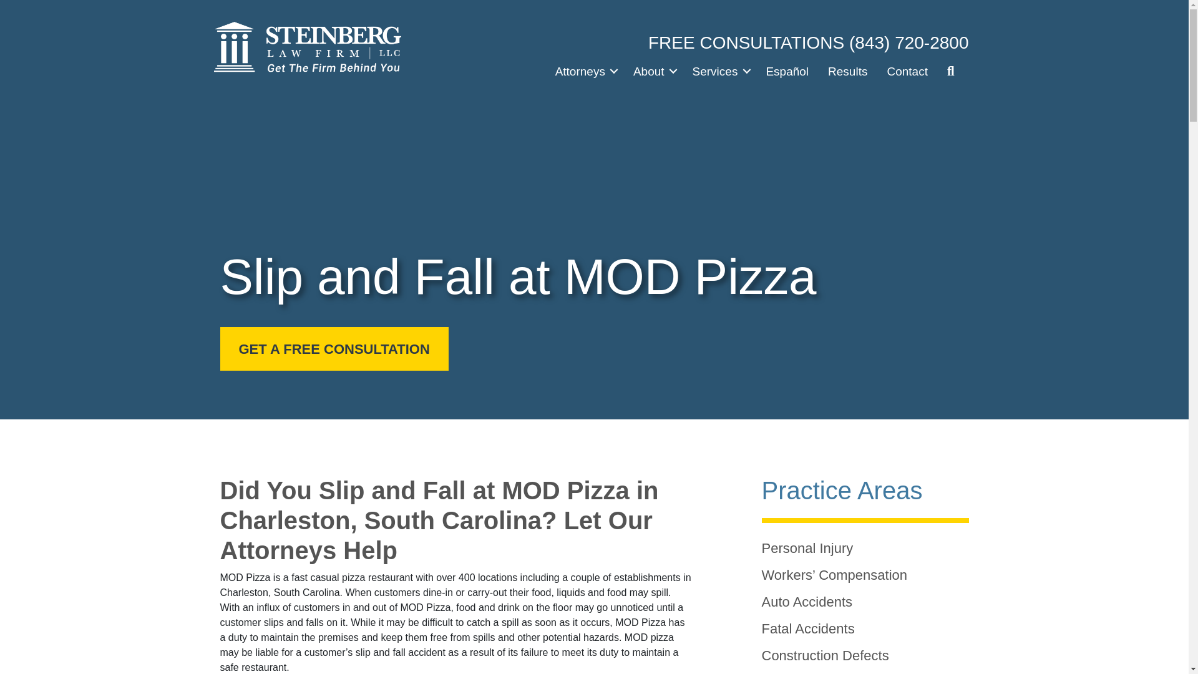 The image size is (1198, 674). I want to click on Services, so click(719, 71).